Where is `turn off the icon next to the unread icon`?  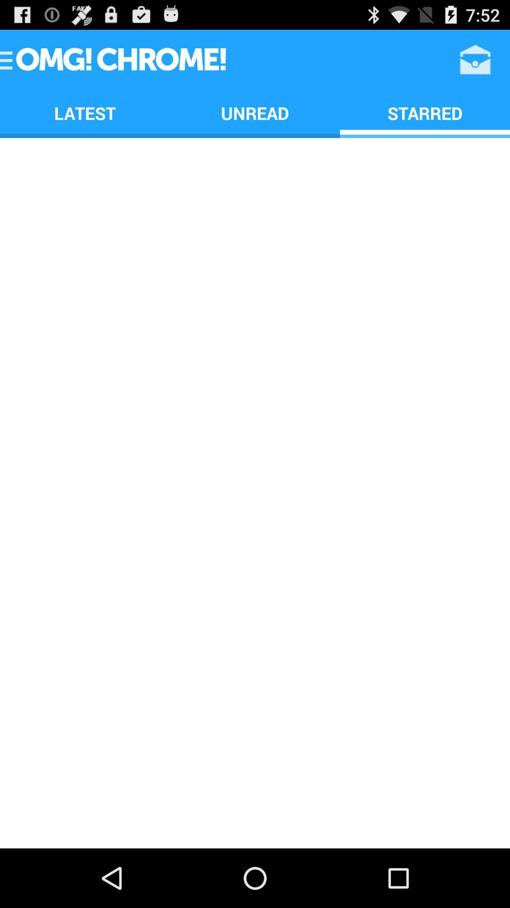
turn off the icon next to the unread icon is located at coordinates (475, 60).